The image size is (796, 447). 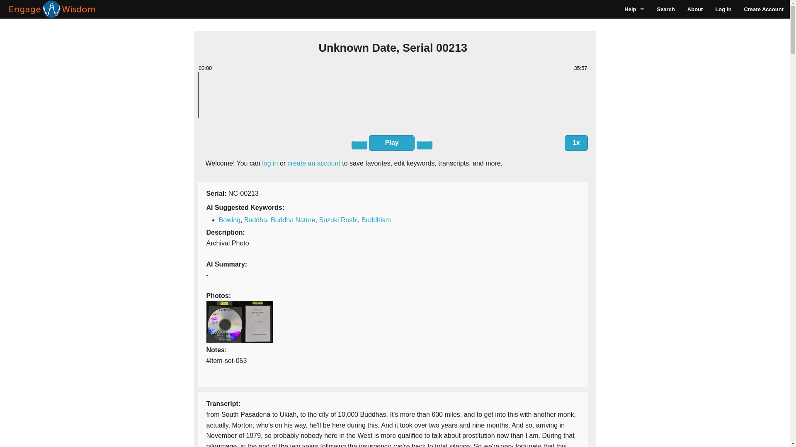 What do you see at coordinates (392, 143) in the screenshot?
I see `Play` at bounding box center [392, 143].